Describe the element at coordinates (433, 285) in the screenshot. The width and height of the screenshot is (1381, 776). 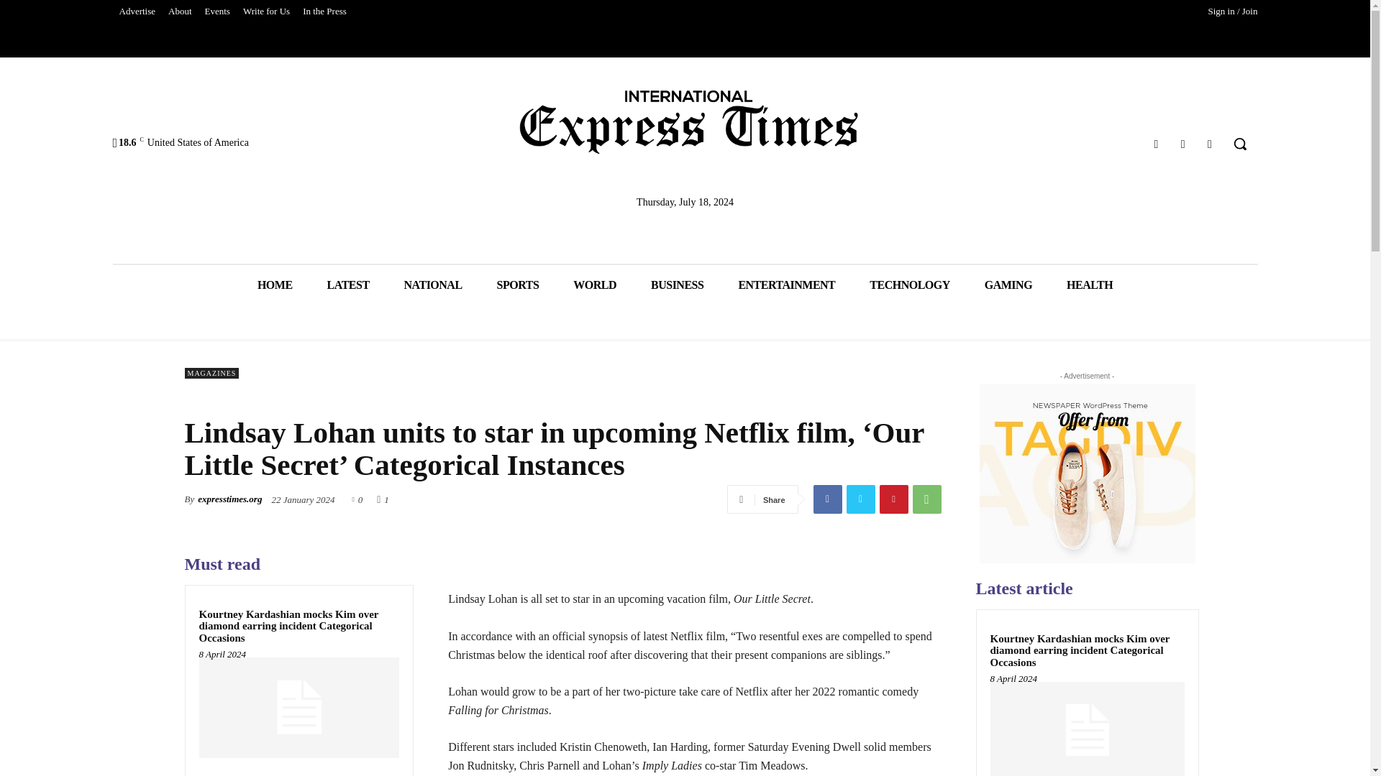
I see `NATIONAL` at that location.